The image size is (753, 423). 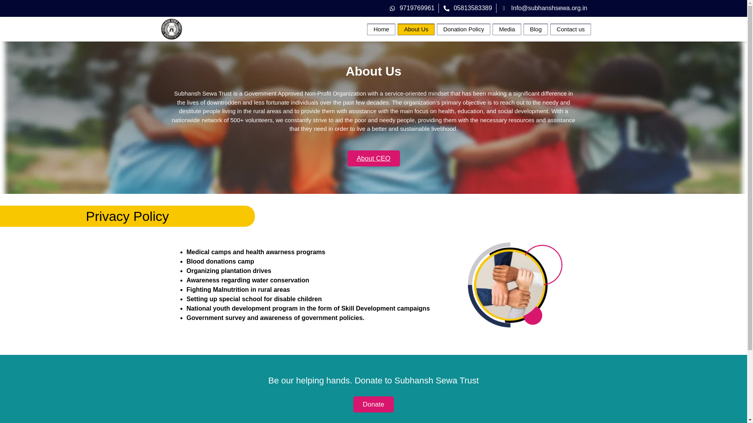 I want to click on Blog, so click(x=536, y=29).